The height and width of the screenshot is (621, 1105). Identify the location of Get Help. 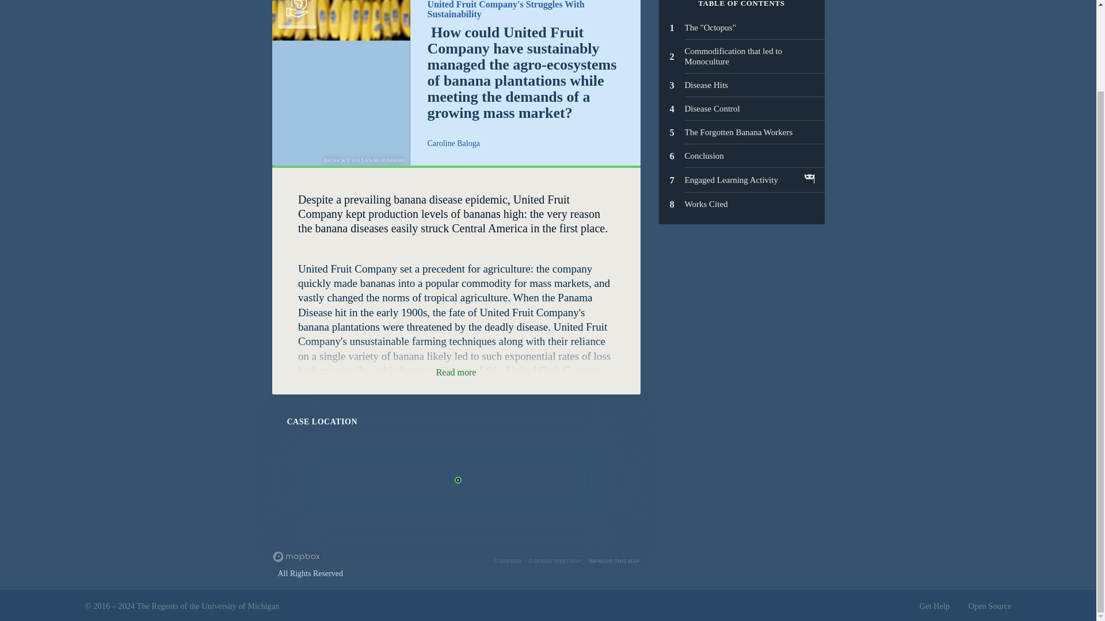
(741, 85).